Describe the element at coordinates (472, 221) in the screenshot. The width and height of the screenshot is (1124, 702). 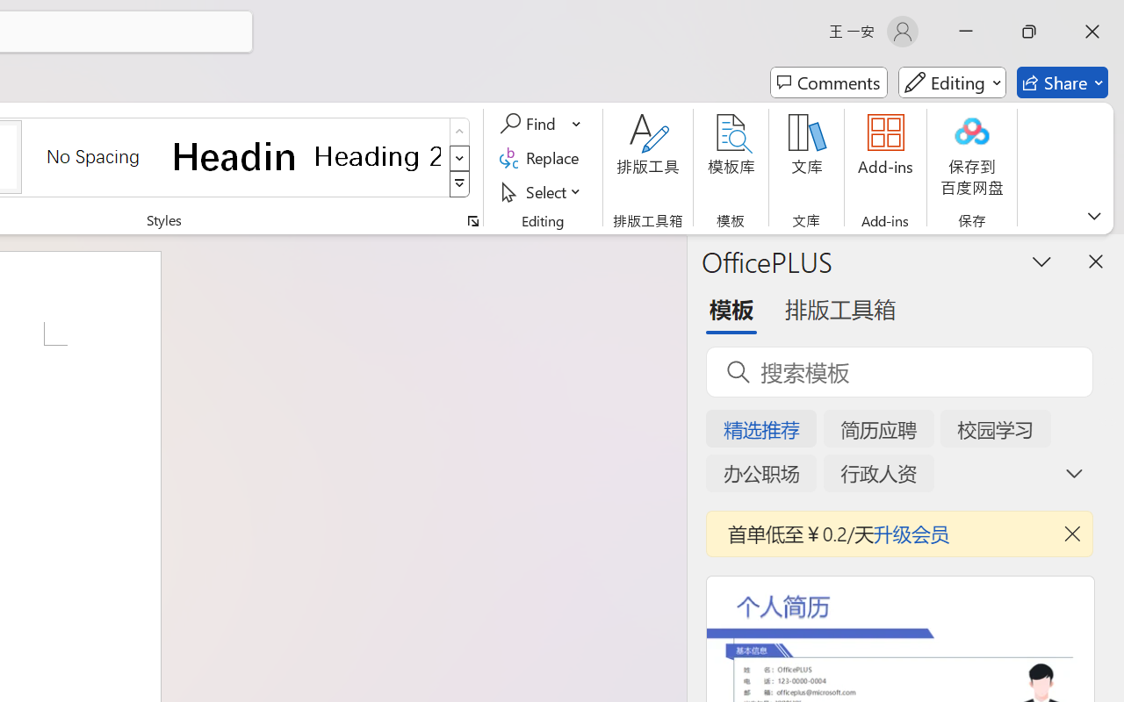
I see `Styles...` at that location.